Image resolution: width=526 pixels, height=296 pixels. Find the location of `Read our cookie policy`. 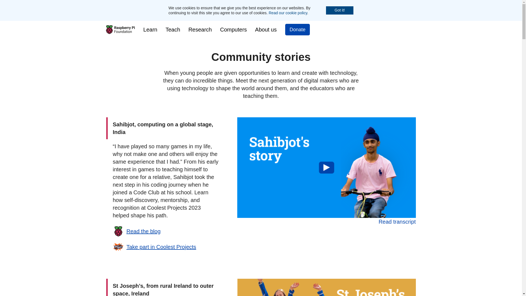

Read our cookie policy is located at coordinates (288, 13).